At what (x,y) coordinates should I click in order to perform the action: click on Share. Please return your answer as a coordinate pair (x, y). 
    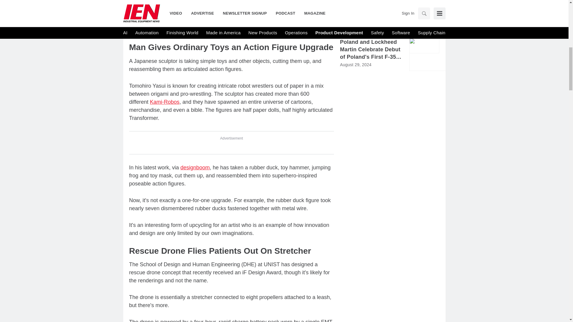
    Looking at the image, I should click on (309, 7).